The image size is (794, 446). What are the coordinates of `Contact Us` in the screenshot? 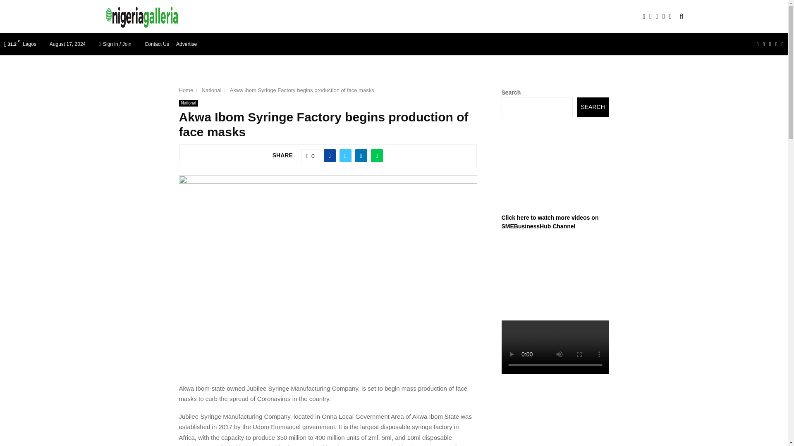 It's located at (156, 44).